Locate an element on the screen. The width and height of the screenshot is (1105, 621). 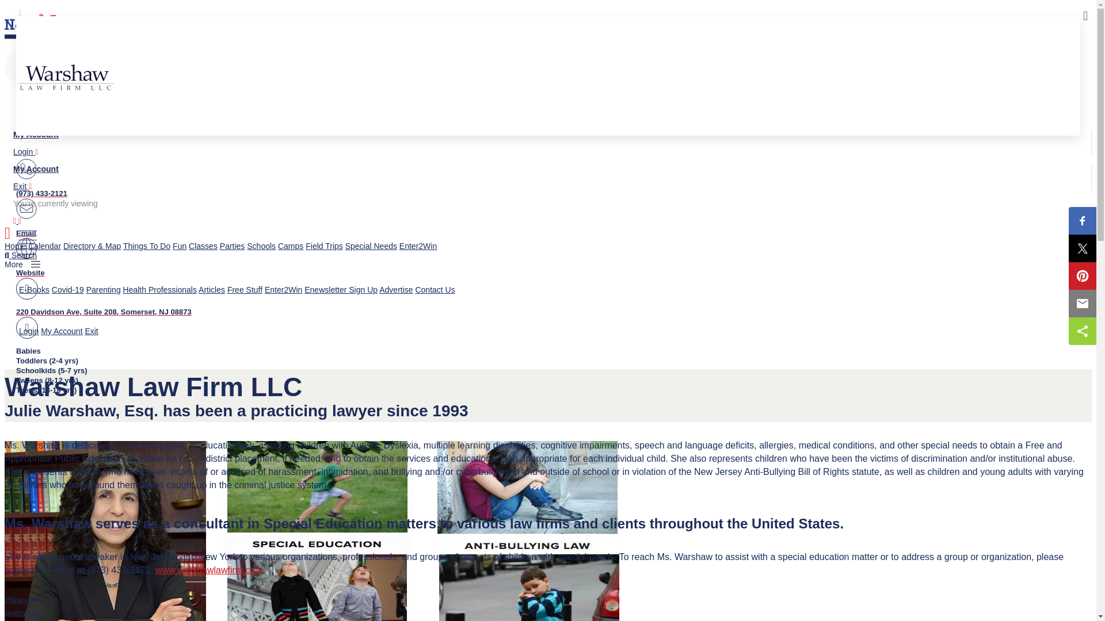
Home is located at coordinates (15, 246).